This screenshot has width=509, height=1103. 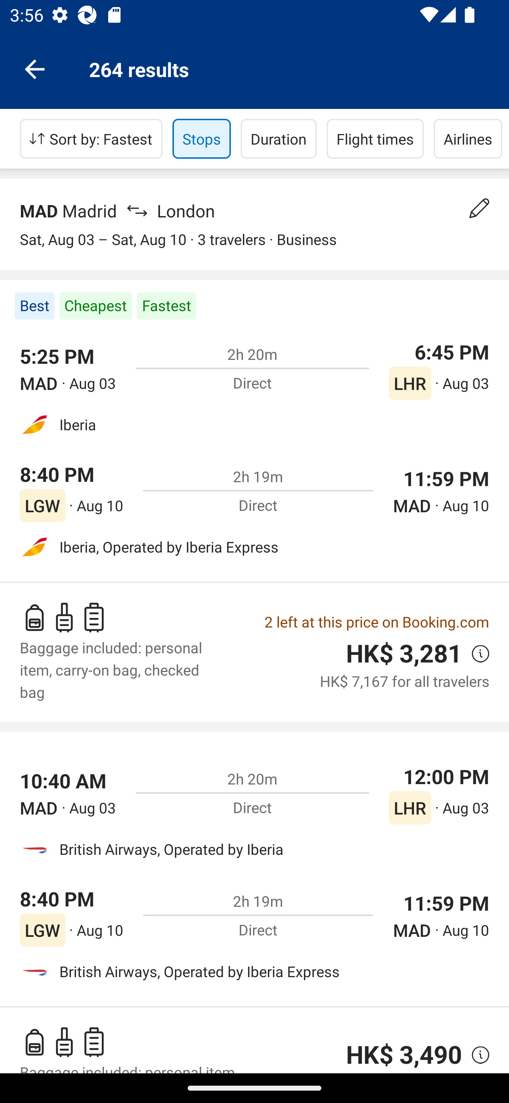 What do you see at coordinates (475, 653) in the screenshot?
I see `view price details, opens a pop-up` at bounding box center [475, 653].